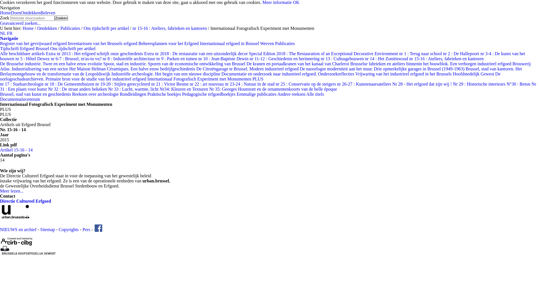 The image size is (540, 304). What do you see at coordinates (78, 89) in the screenshot?
I see `Nr 32 : De straat anders bekeken` at bounding box center [78, 89].